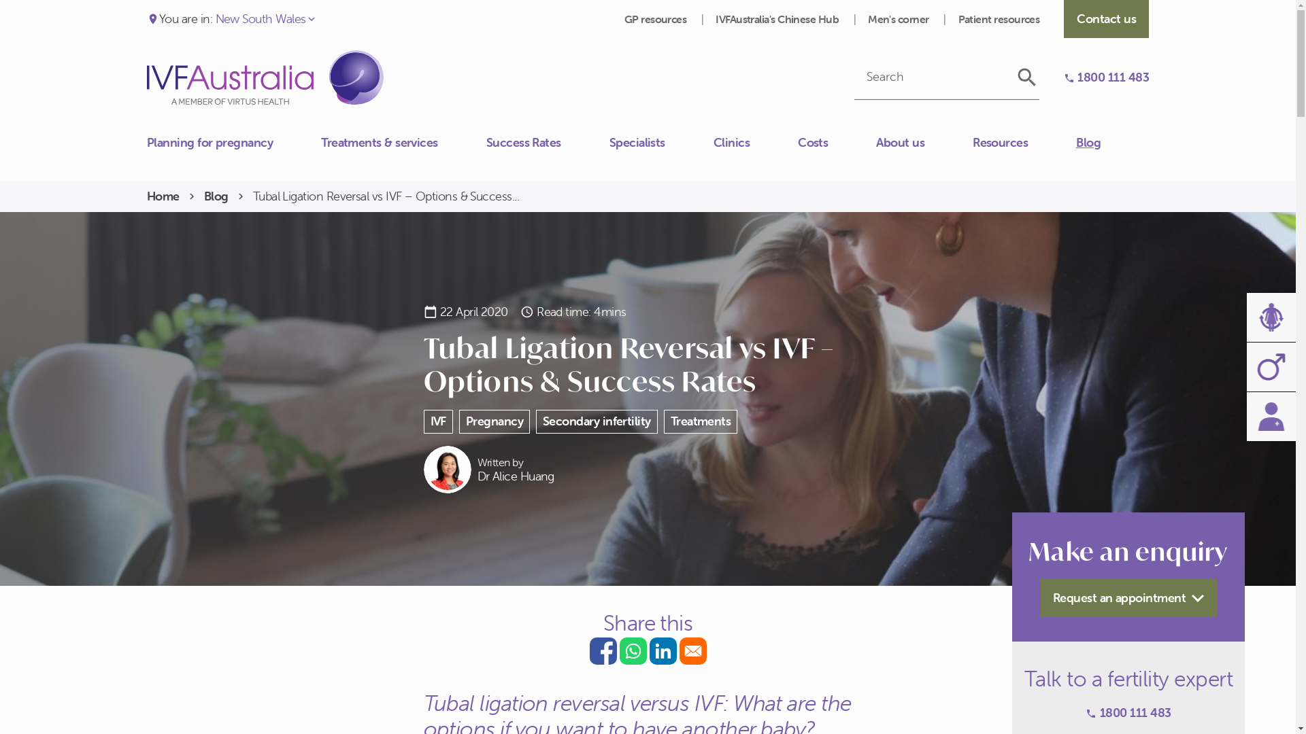  Describe the element at coordinates (147, 135) in the screenshot. I see `Close` at that location.